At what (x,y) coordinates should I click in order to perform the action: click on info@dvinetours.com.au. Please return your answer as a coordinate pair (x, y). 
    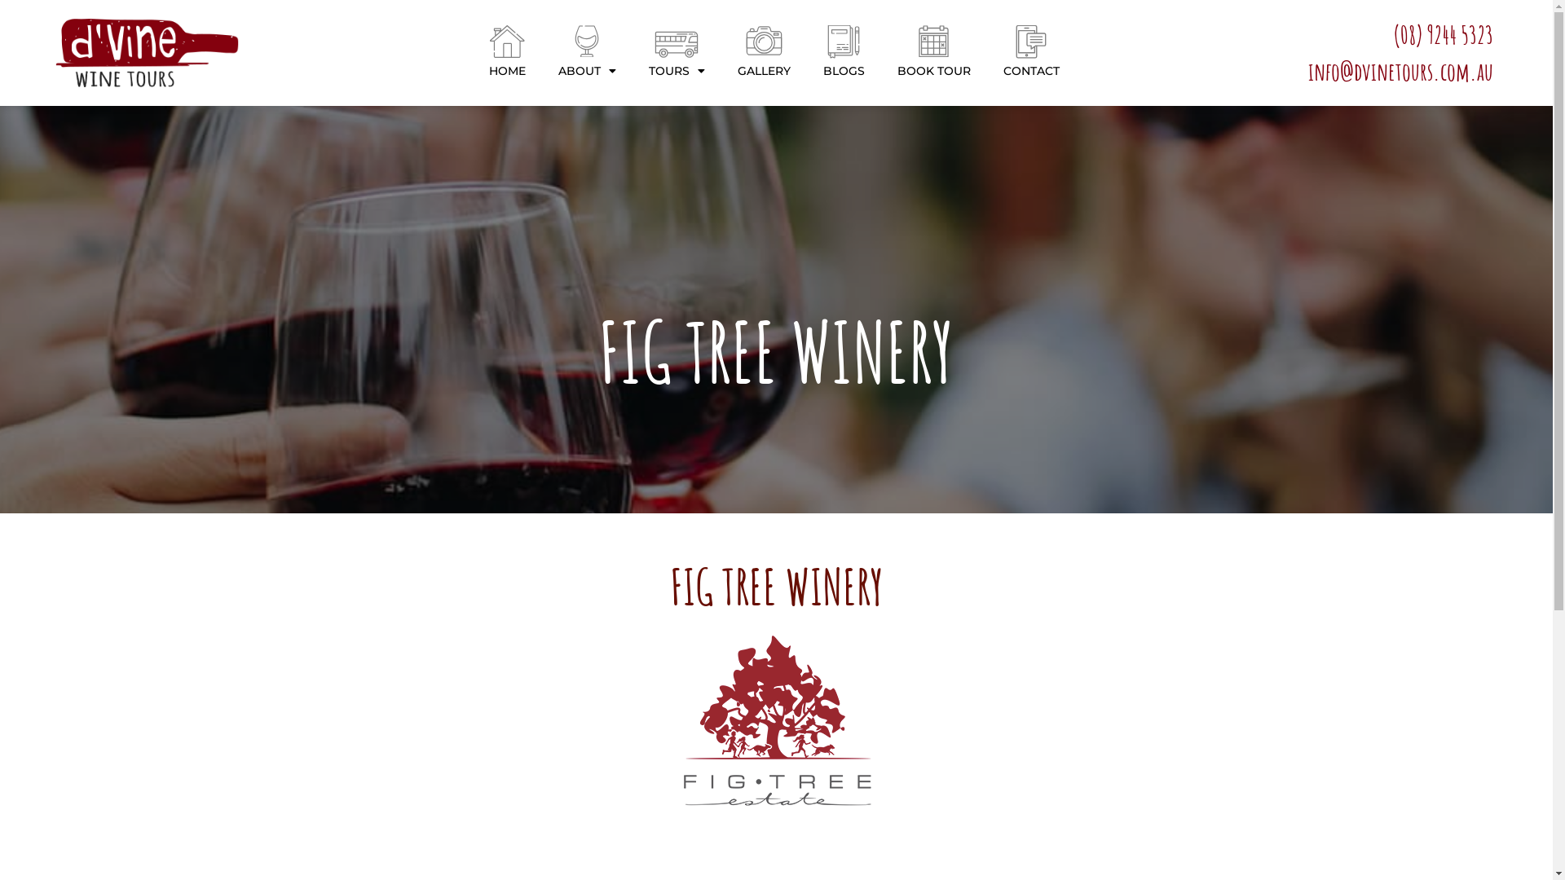
    Looking at the image, I should click on (1349, 72).